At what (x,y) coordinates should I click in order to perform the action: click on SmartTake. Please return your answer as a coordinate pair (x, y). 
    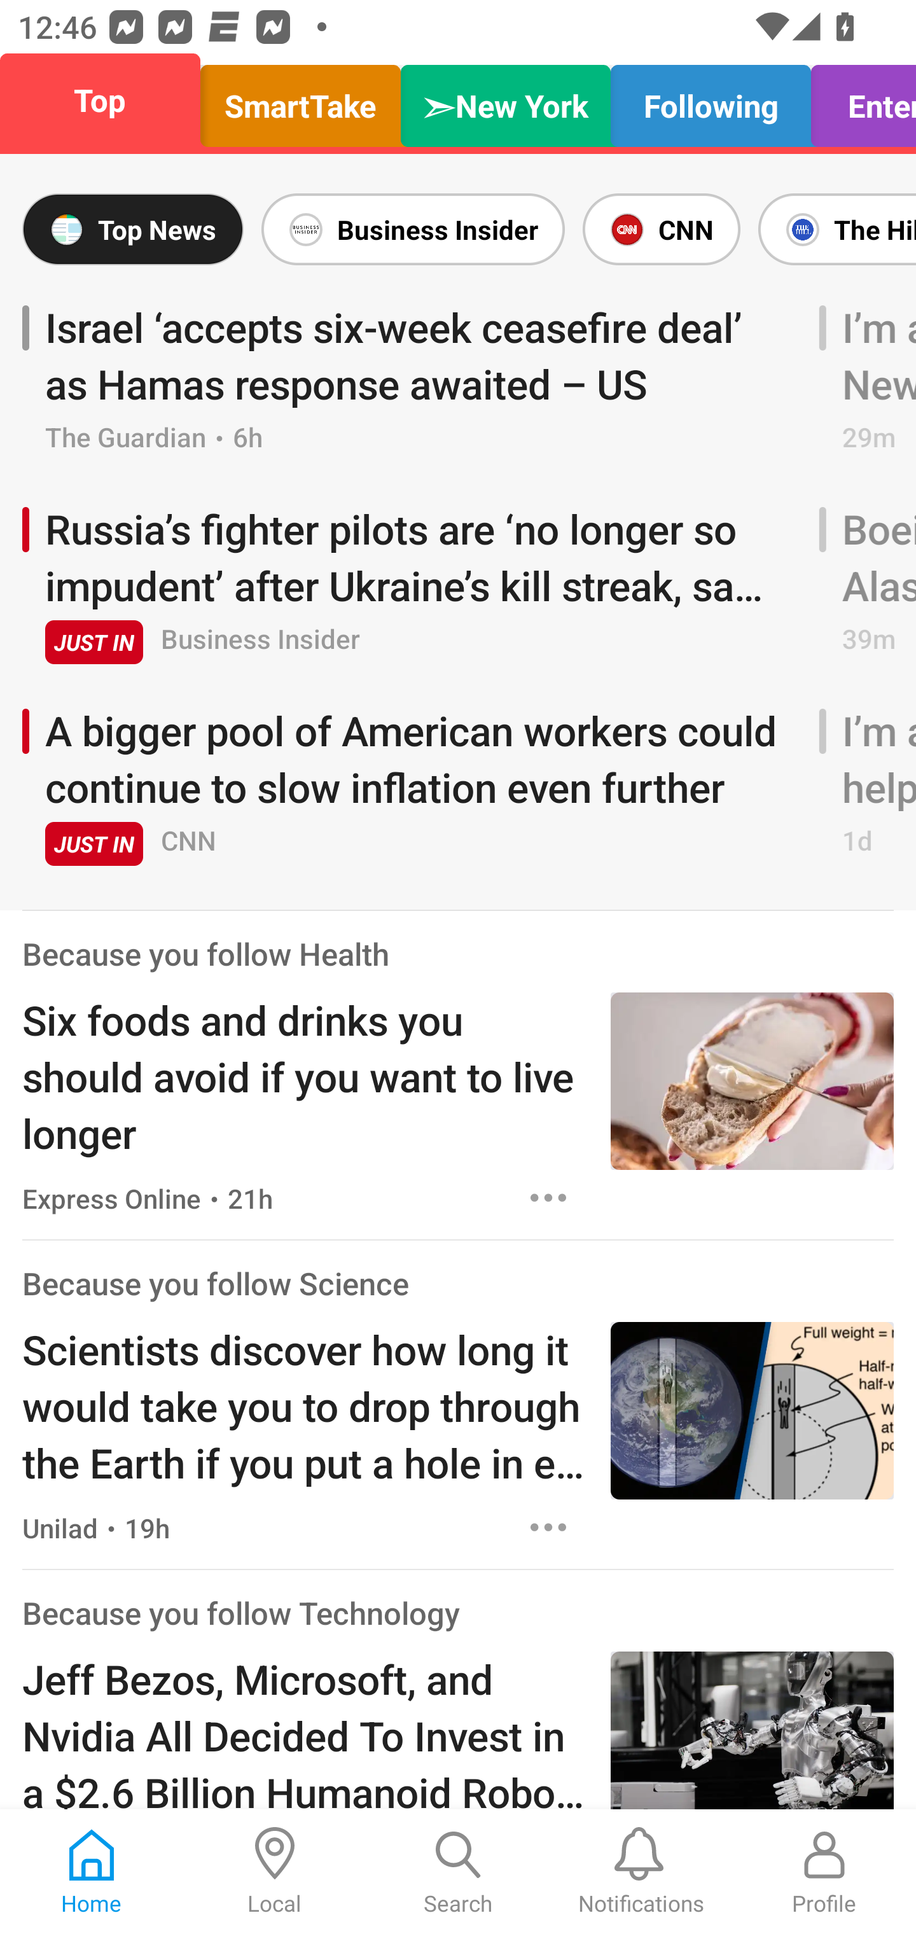
    Looking at the image, I should click on (300, 101).